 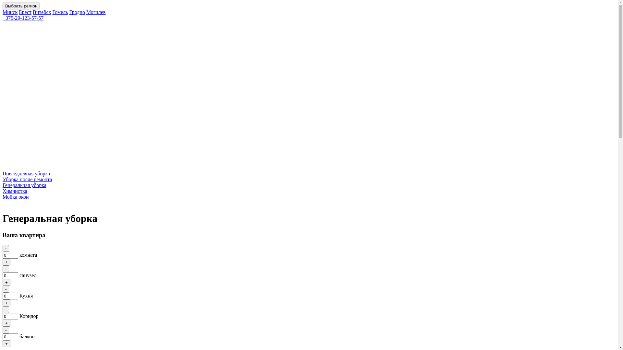 I want to click on -, so click(x=6, y=289).